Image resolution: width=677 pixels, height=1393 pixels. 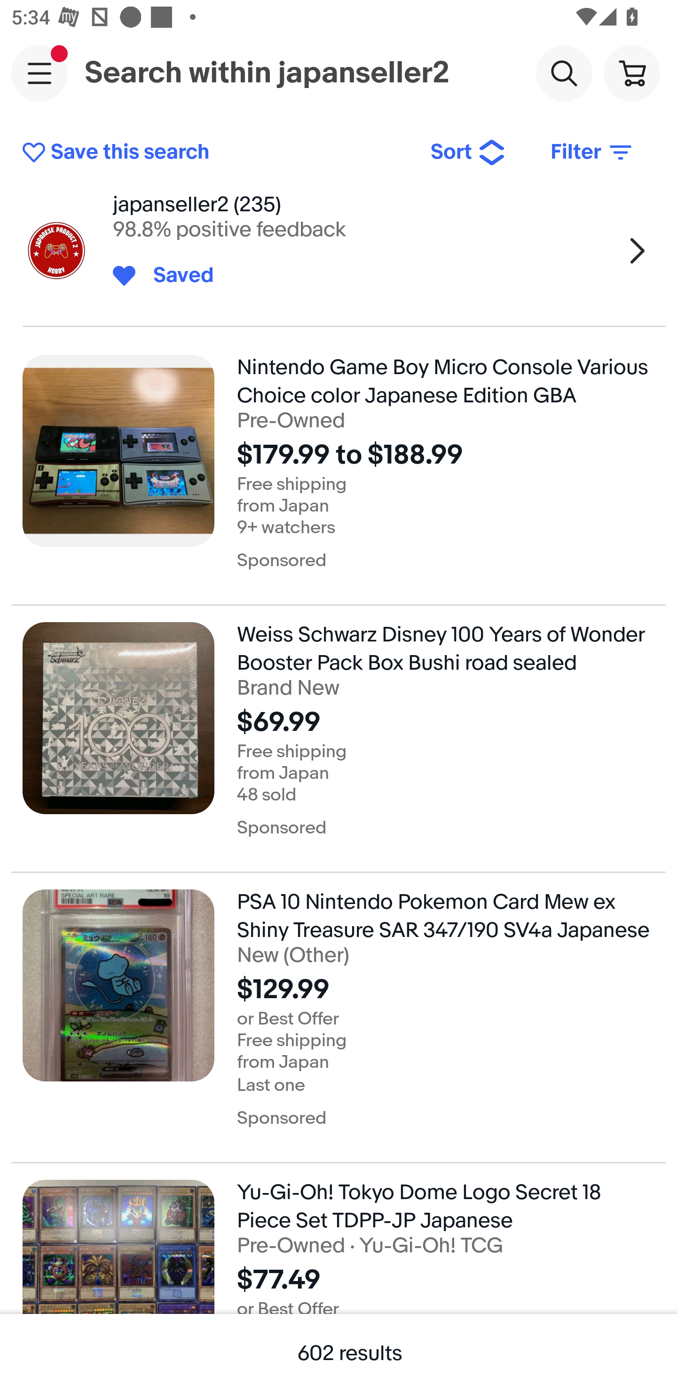 What do you see at coordinates (592, 152) in the screenshot?
I see `Filter` at bounding box center [592, 152].